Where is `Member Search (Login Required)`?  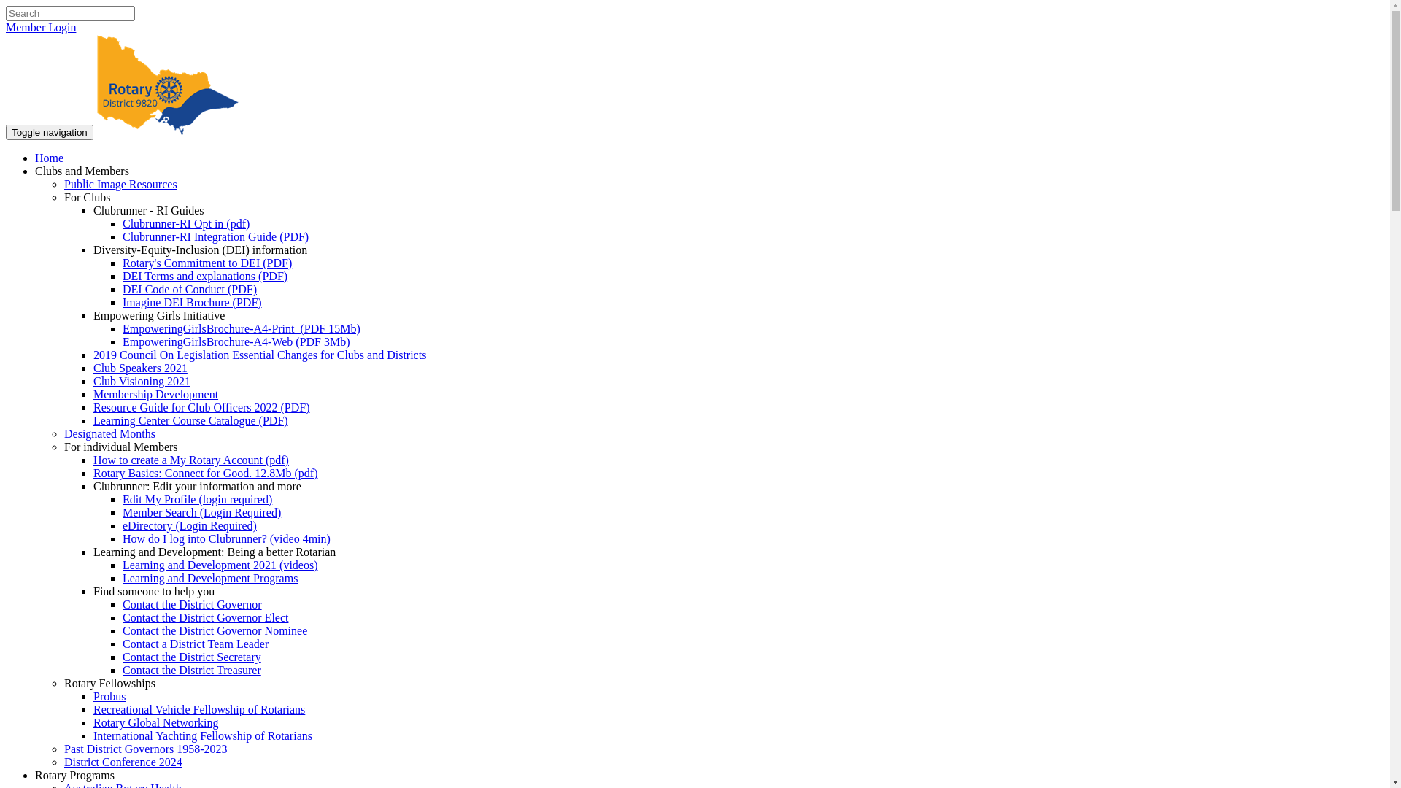 Member Search (Login Required) is located at coordinates (201, 512).